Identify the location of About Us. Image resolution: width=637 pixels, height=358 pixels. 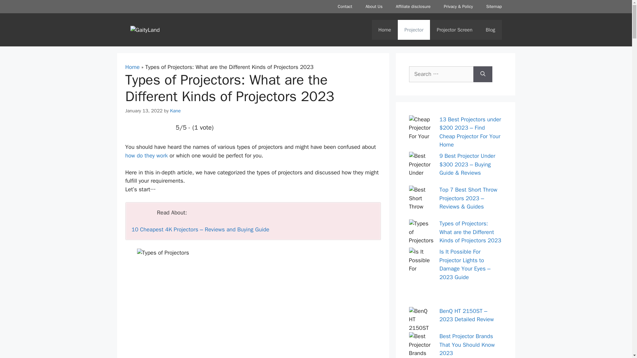
(374, 7).